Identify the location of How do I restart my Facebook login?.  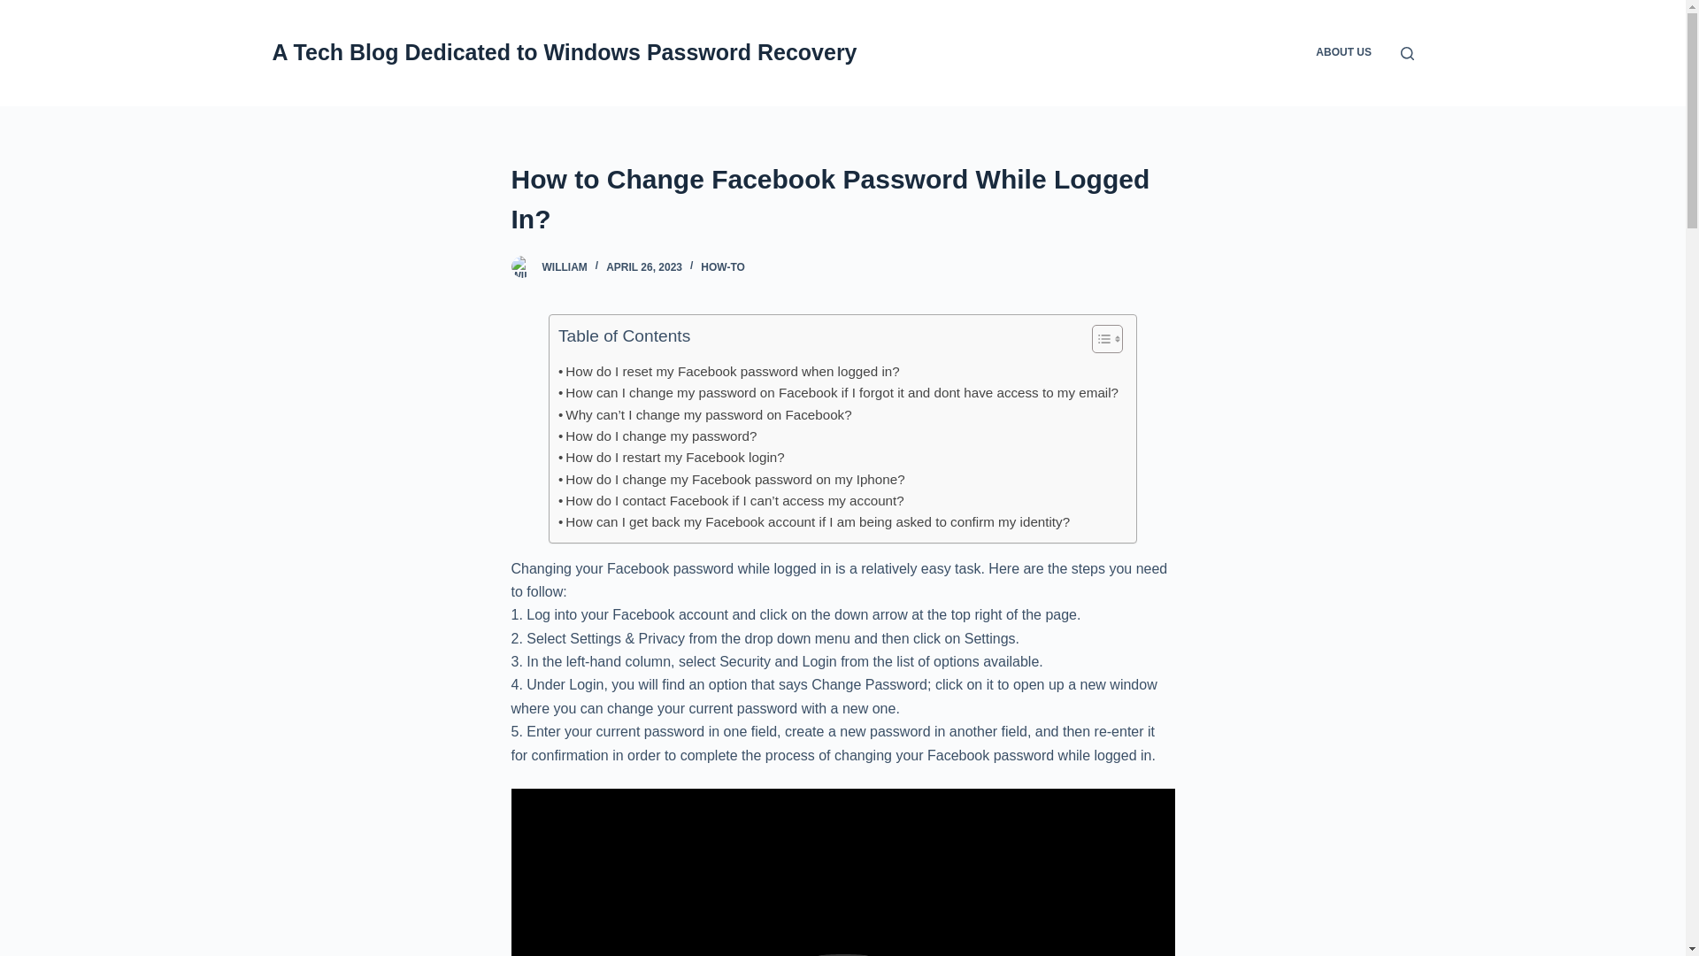
(672, 458).